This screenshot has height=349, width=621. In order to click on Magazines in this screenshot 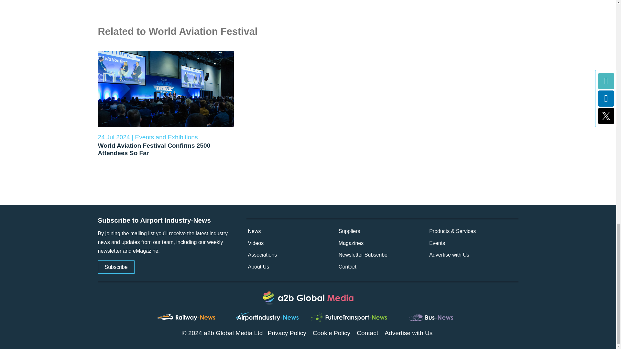, I will do `click(382, 244)`.